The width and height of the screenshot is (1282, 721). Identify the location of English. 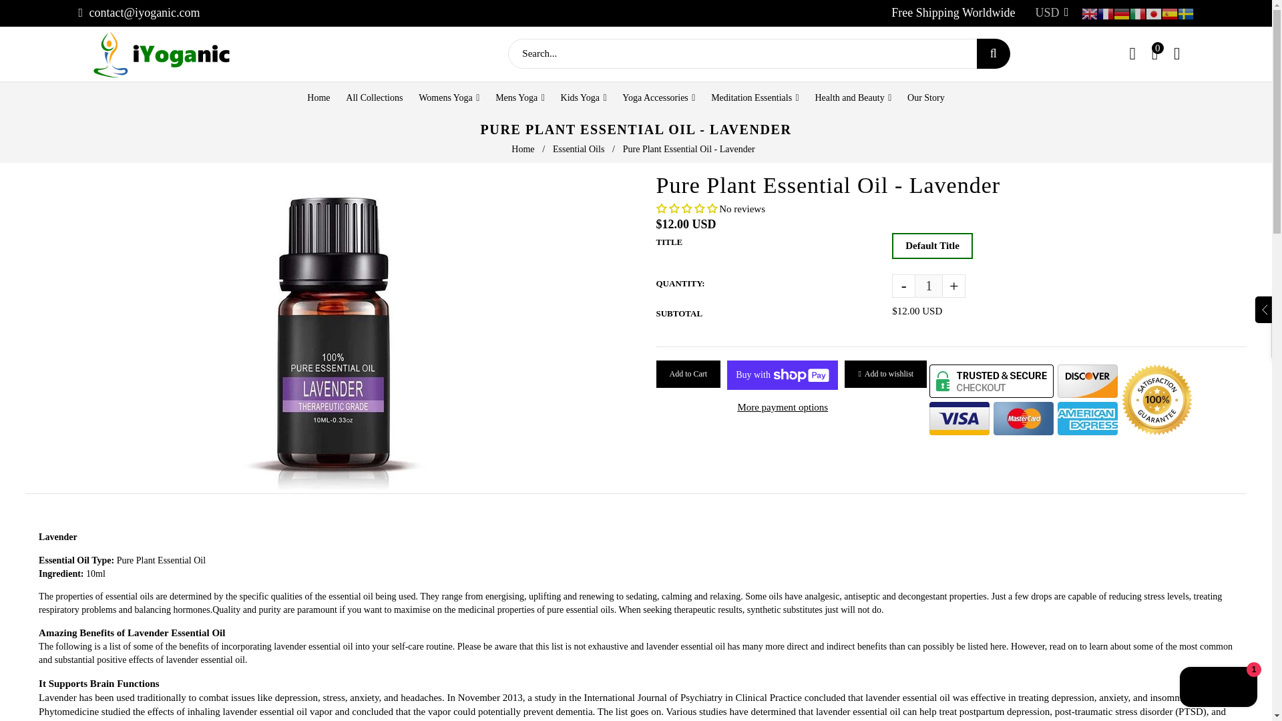
(1090, 12).